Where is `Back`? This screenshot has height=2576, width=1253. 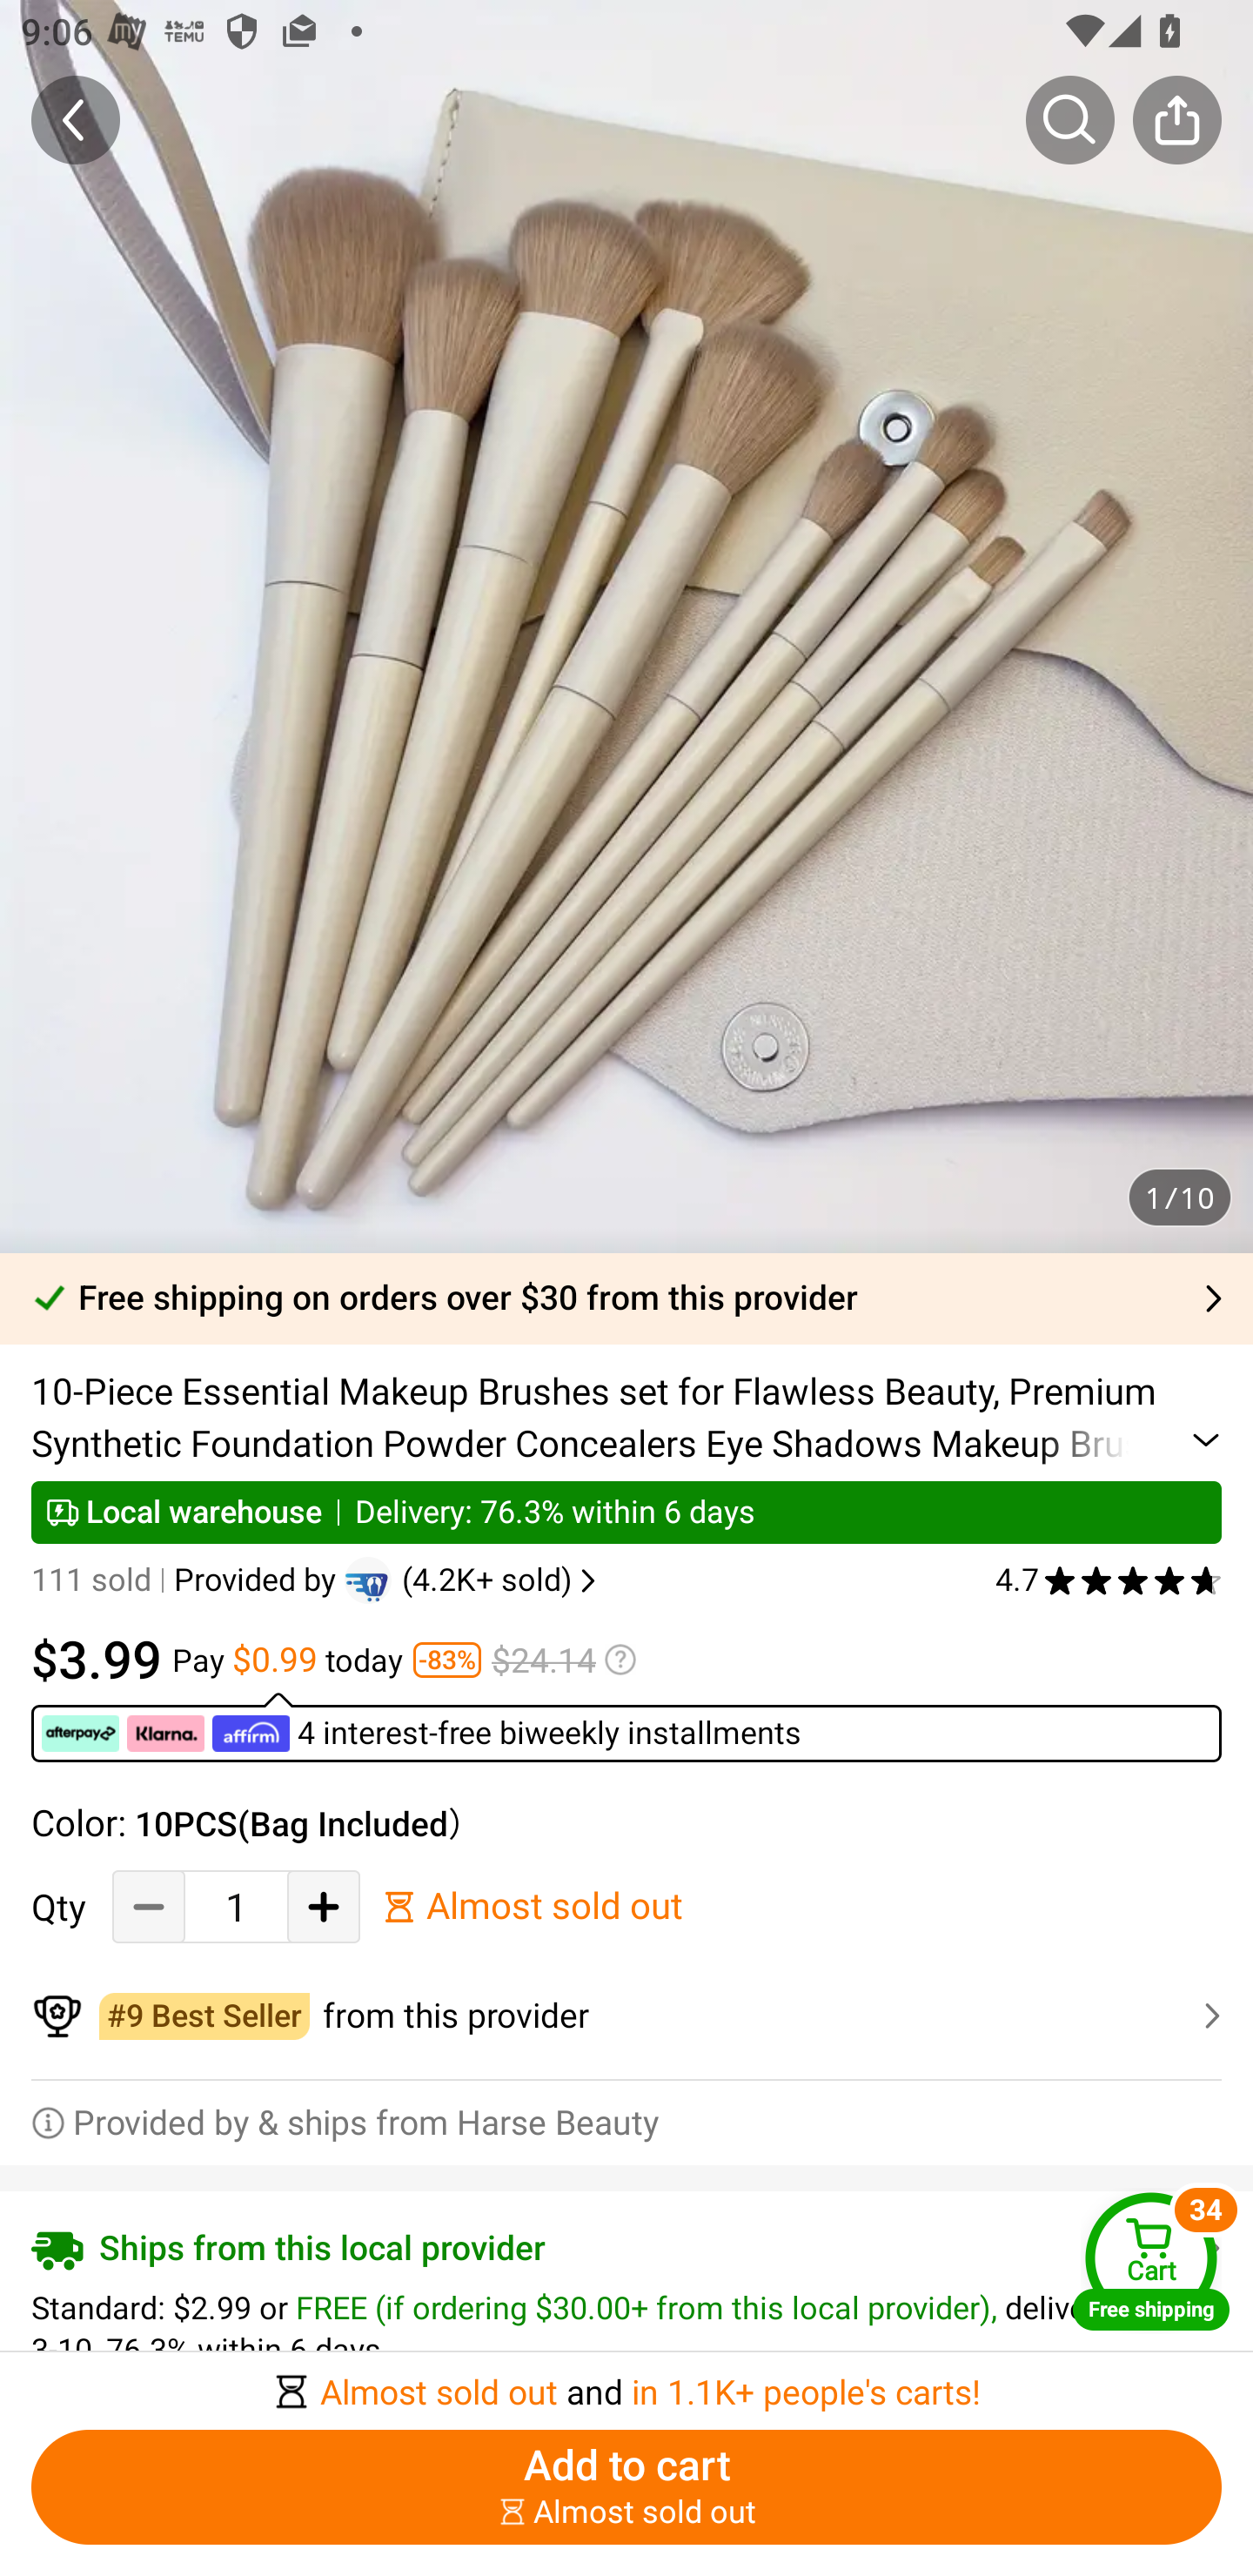 Back is located at coordinates (76, 119).